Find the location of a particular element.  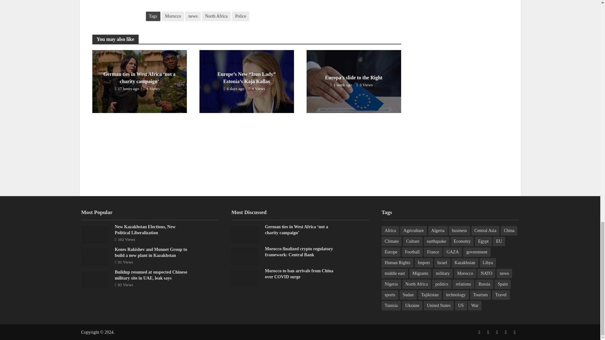

New Kazakhstan Elections, New Political Liberalization is located at coordinates (95, 234).